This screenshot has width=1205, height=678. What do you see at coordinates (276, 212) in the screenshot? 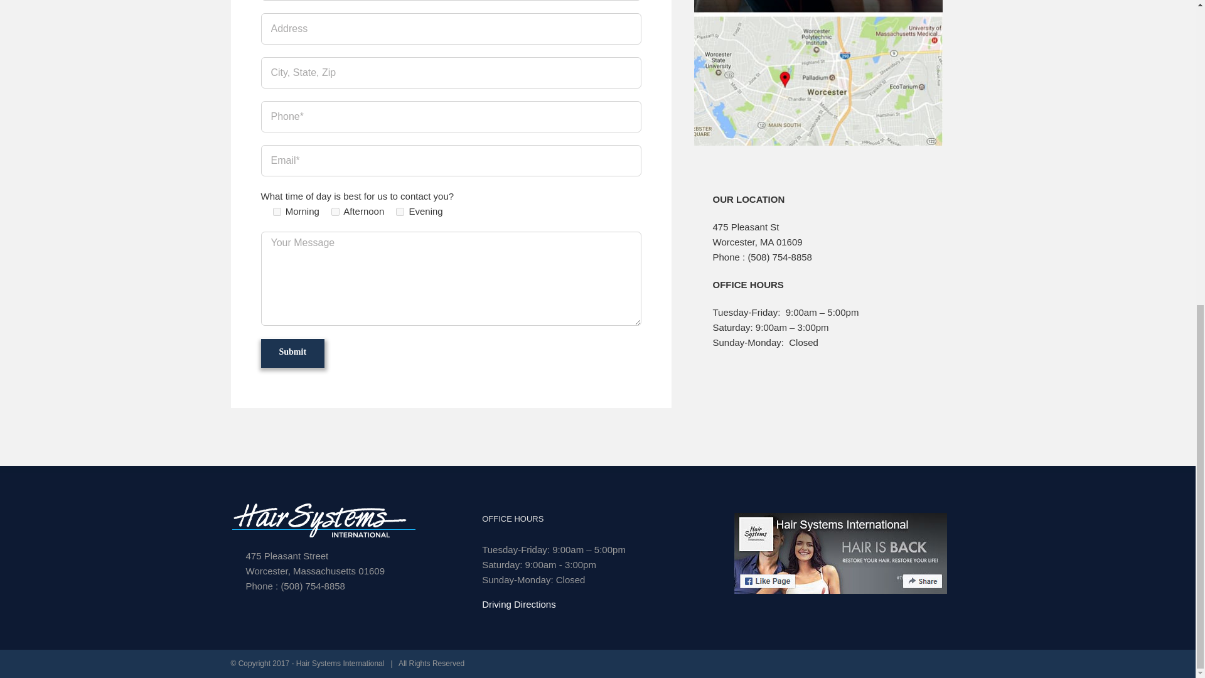
I see `Morning` at bounding box center [276, 212].